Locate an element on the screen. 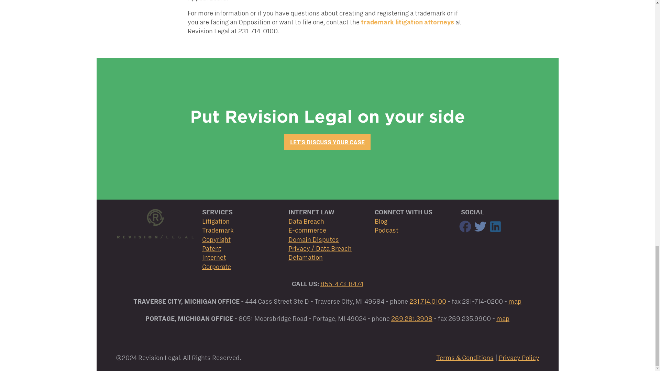 This screenshot has height=371, width=660. trademark litigation attorneys is located at coordinates (407, 22).